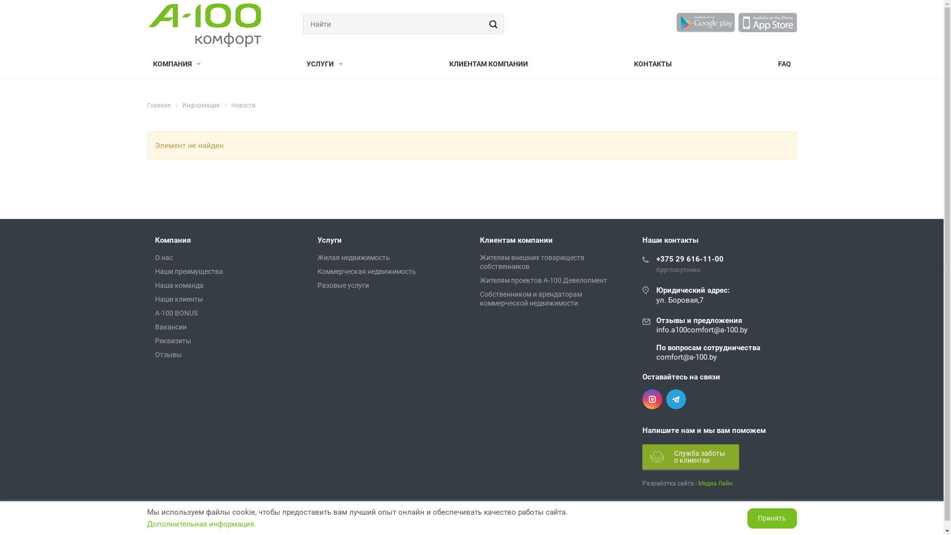 The height and width of the screenshot is (535, 951). I want to click on Instagram, so click(652, 399).